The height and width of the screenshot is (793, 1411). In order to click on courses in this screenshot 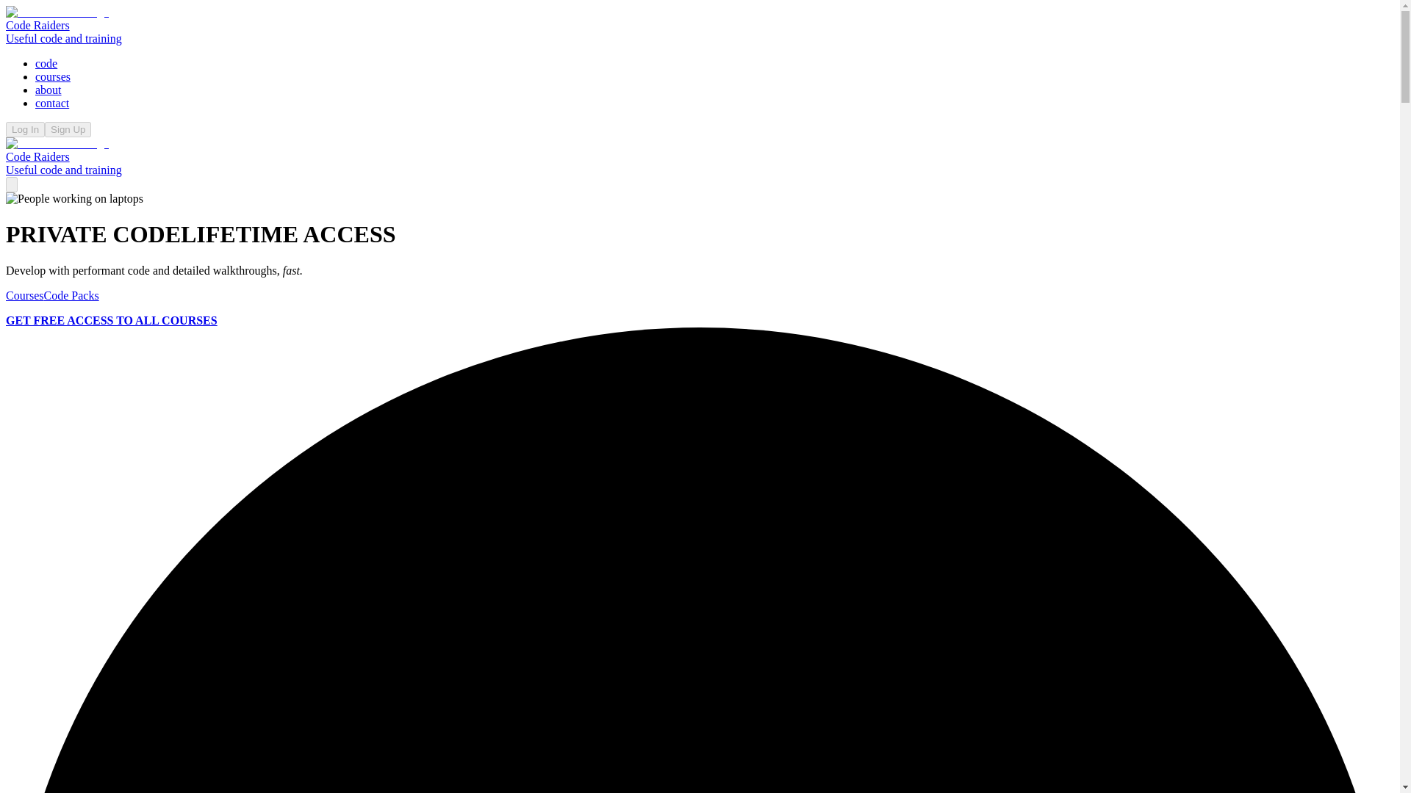, I will do `click(53, 76)`.